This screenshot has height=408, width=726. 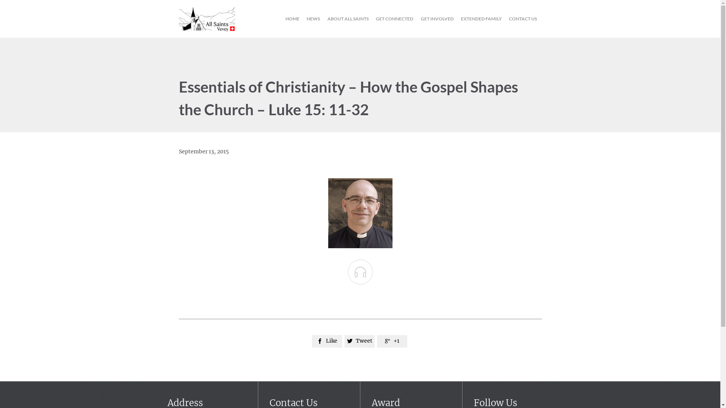 What do you see at coordinates (293, 19) in the screenshot?
I see `HOME` at bounding box center [293, 19].